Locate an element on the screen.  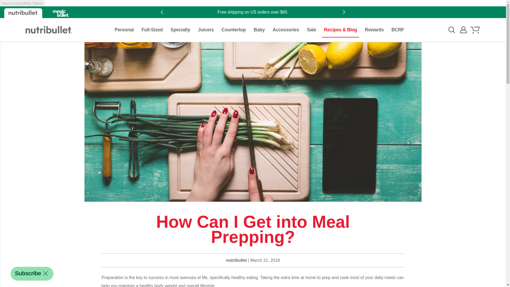
Countertop is located at coordinates (233, 30).